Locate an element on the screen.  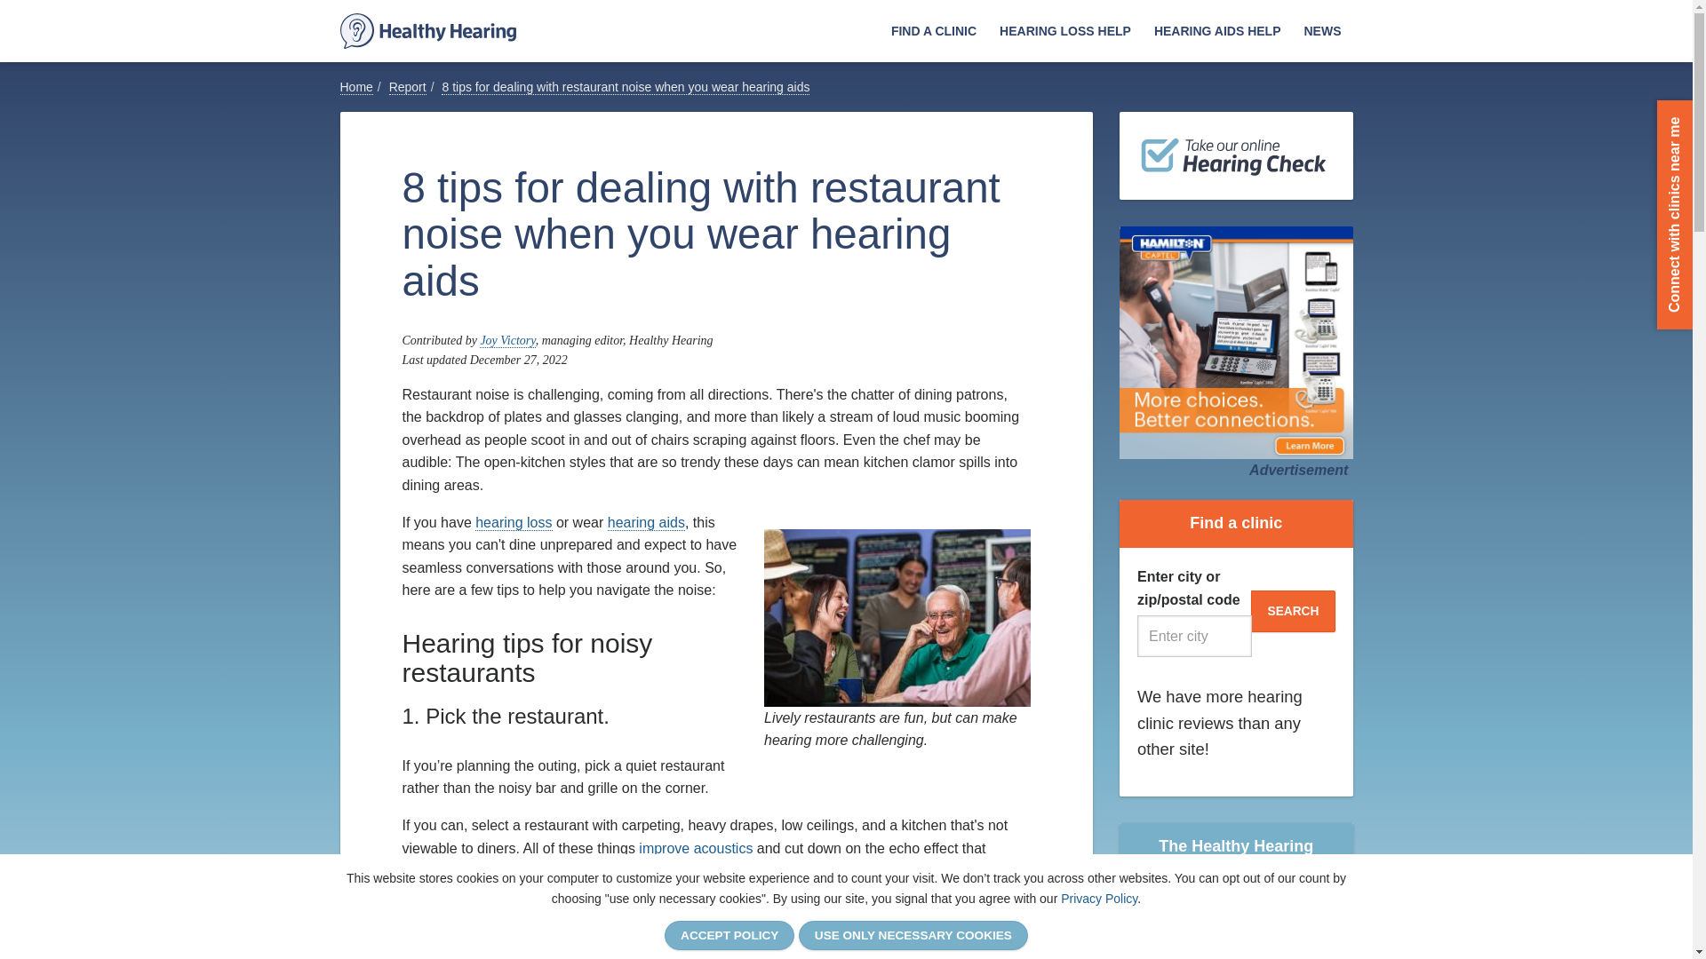
HEARING AIDS HELP is located at coordinates (1217, 31).